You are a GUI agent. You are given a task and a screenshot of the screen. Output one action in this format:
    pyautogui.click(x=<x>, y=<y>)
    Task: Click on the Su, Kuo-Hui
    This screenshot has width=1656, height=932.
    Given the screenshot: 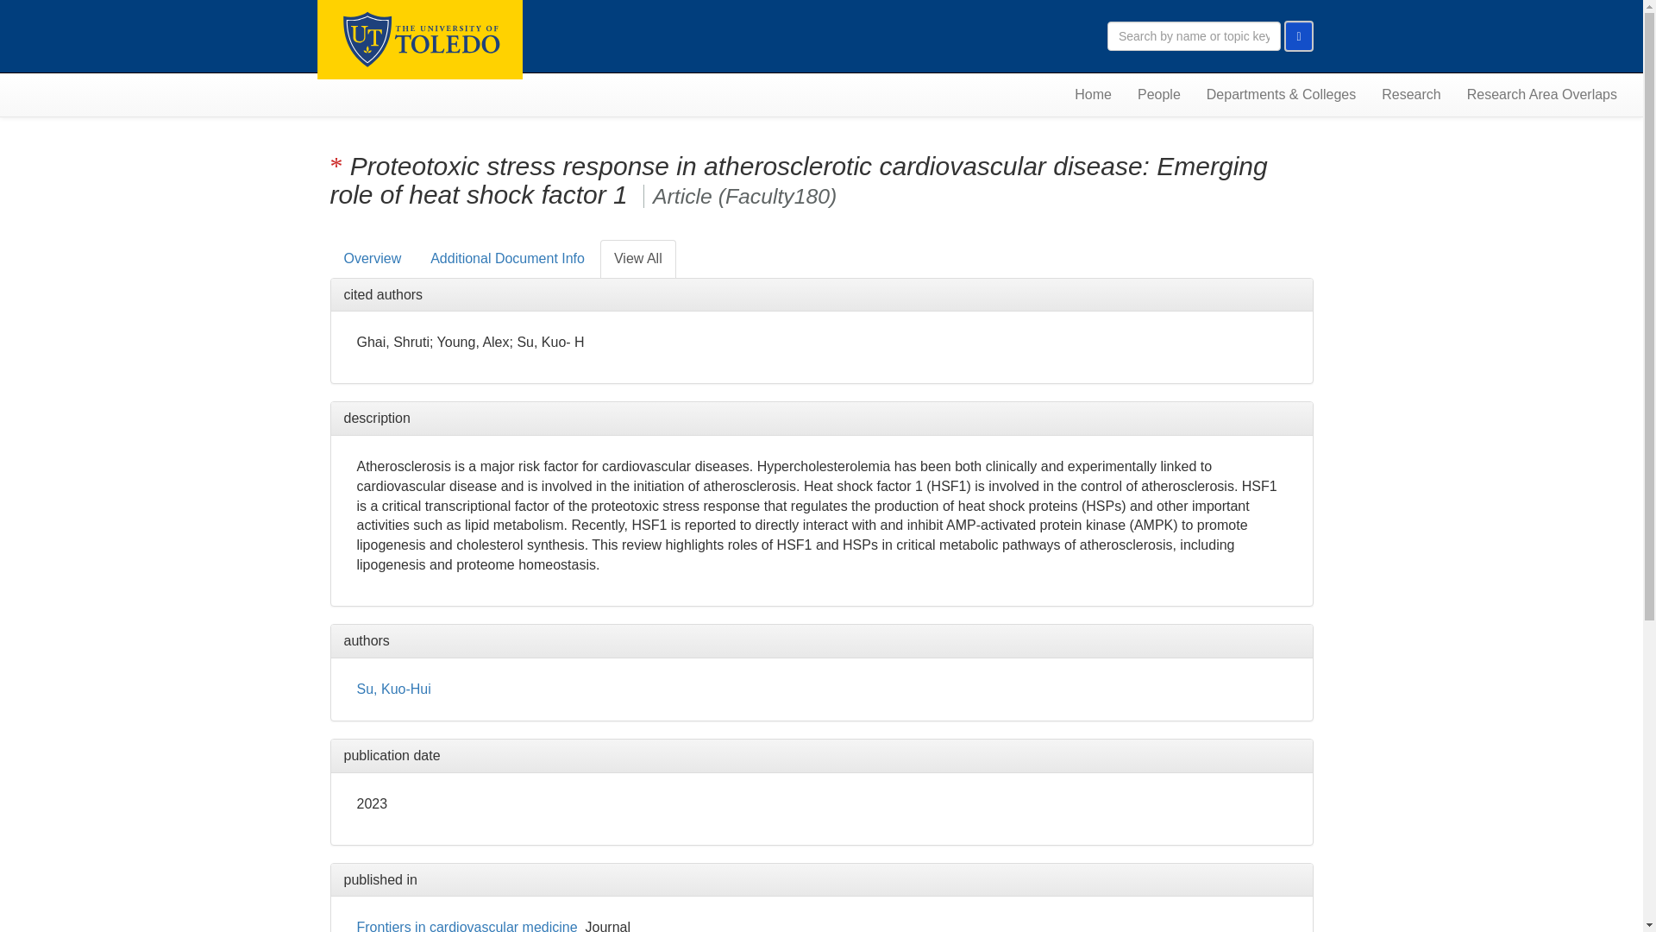 What is the action you would take?
    pyautogui.click(x=393, y=689)
    